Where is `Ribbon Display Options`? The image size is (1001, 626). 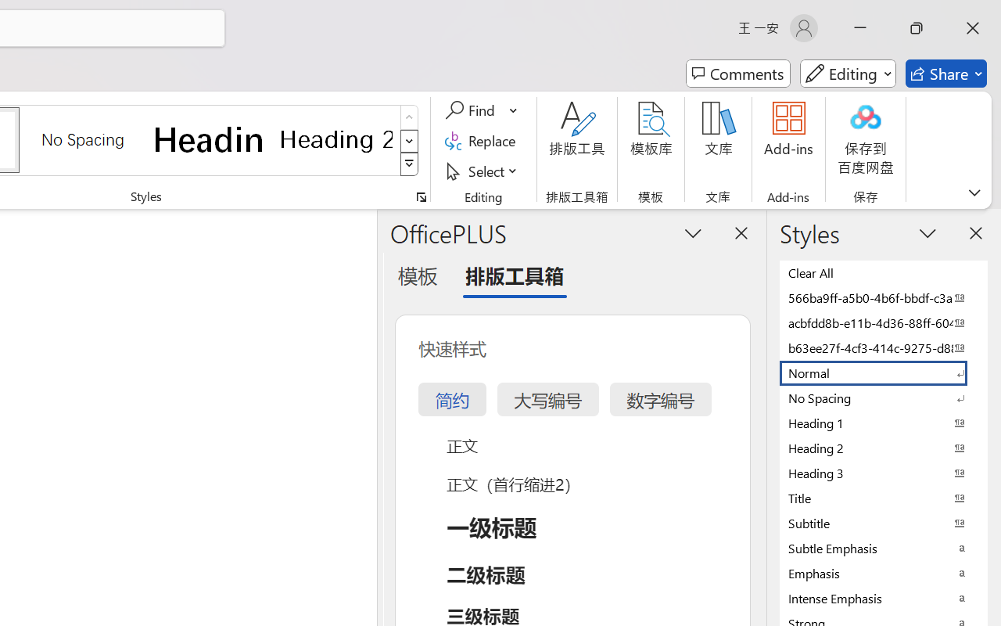 Ribbon Display Options is located at coordinates (974, 192).